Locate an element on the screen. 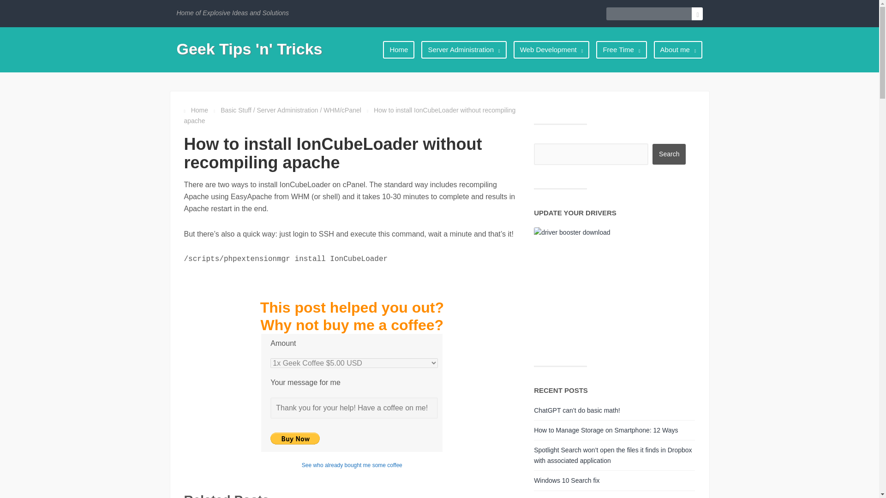  Free Time is located at coordinates (621, 49).